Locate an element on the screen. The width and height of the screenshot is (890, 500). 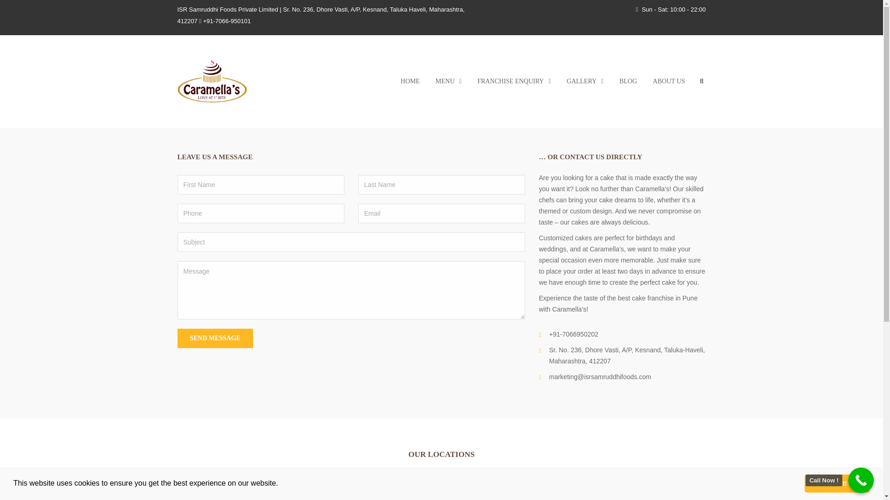
MENU is located at coordinates (449, 81).